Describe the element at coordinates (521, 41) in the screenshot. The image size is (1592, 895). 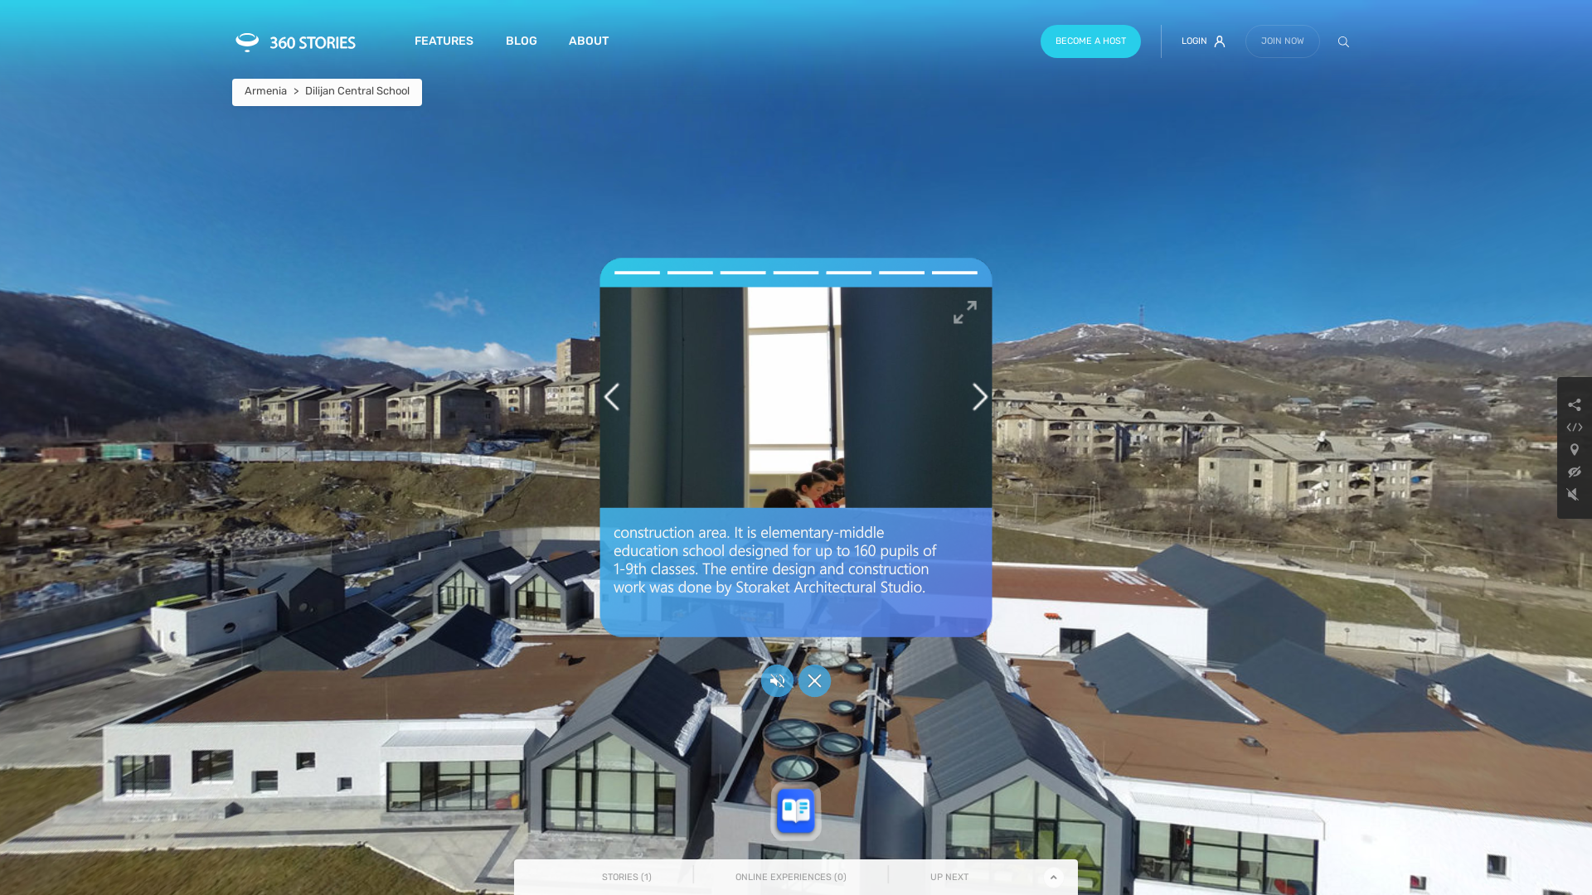
I see `BLOG` at that location.